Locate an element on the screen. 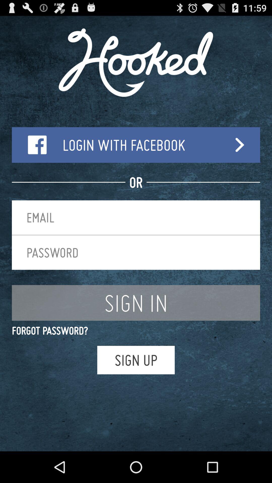 The width and height of the screenshot is (272, 483). press the item above the forgot password? is located at coordinates (136, 303).